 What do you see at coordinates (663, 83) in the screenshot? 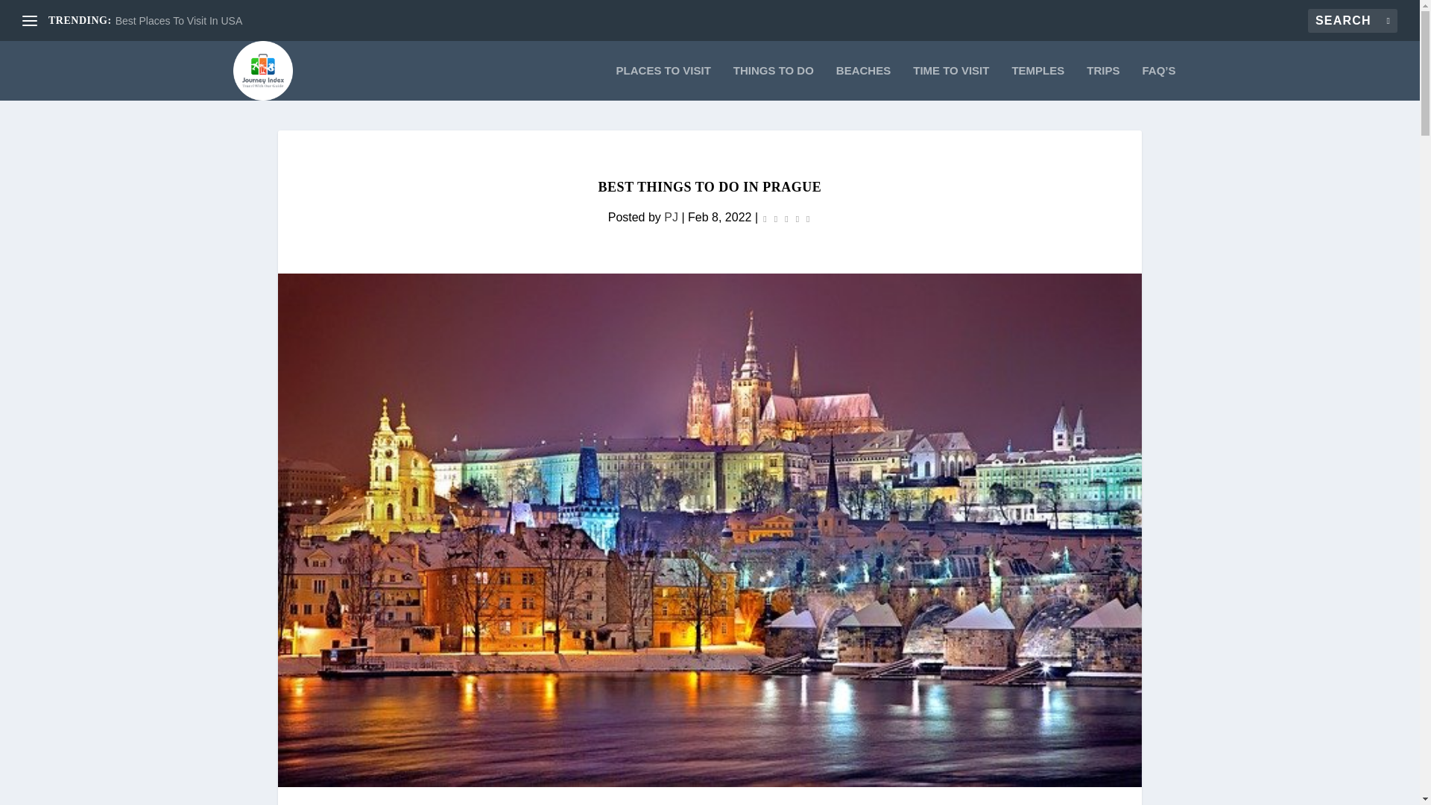
I see `PLACES TO VISIT` at bounding box center [663, 83].